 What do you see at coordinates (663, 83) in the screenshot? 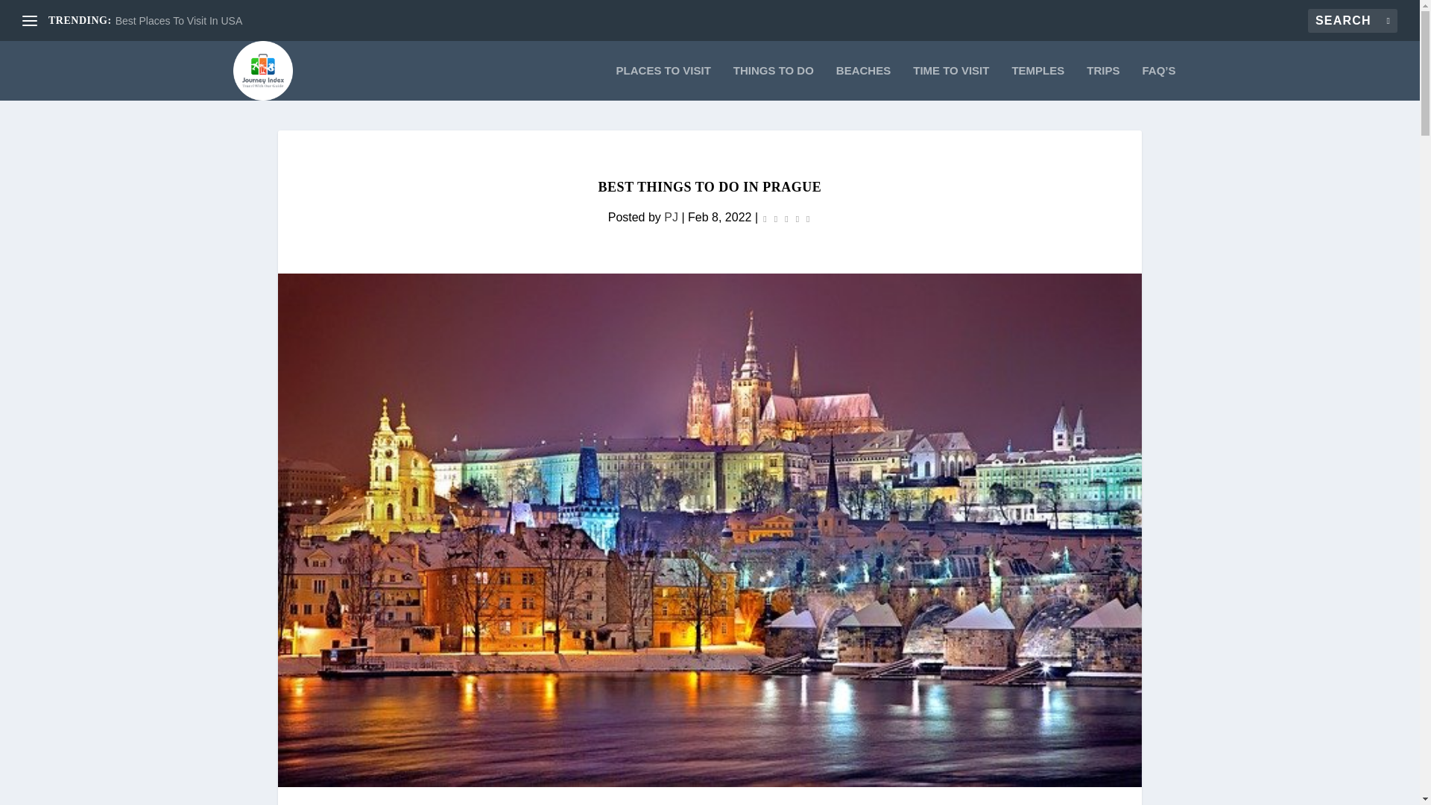
I see `PLACES TO VISIT` at bounding box center [663, 83].